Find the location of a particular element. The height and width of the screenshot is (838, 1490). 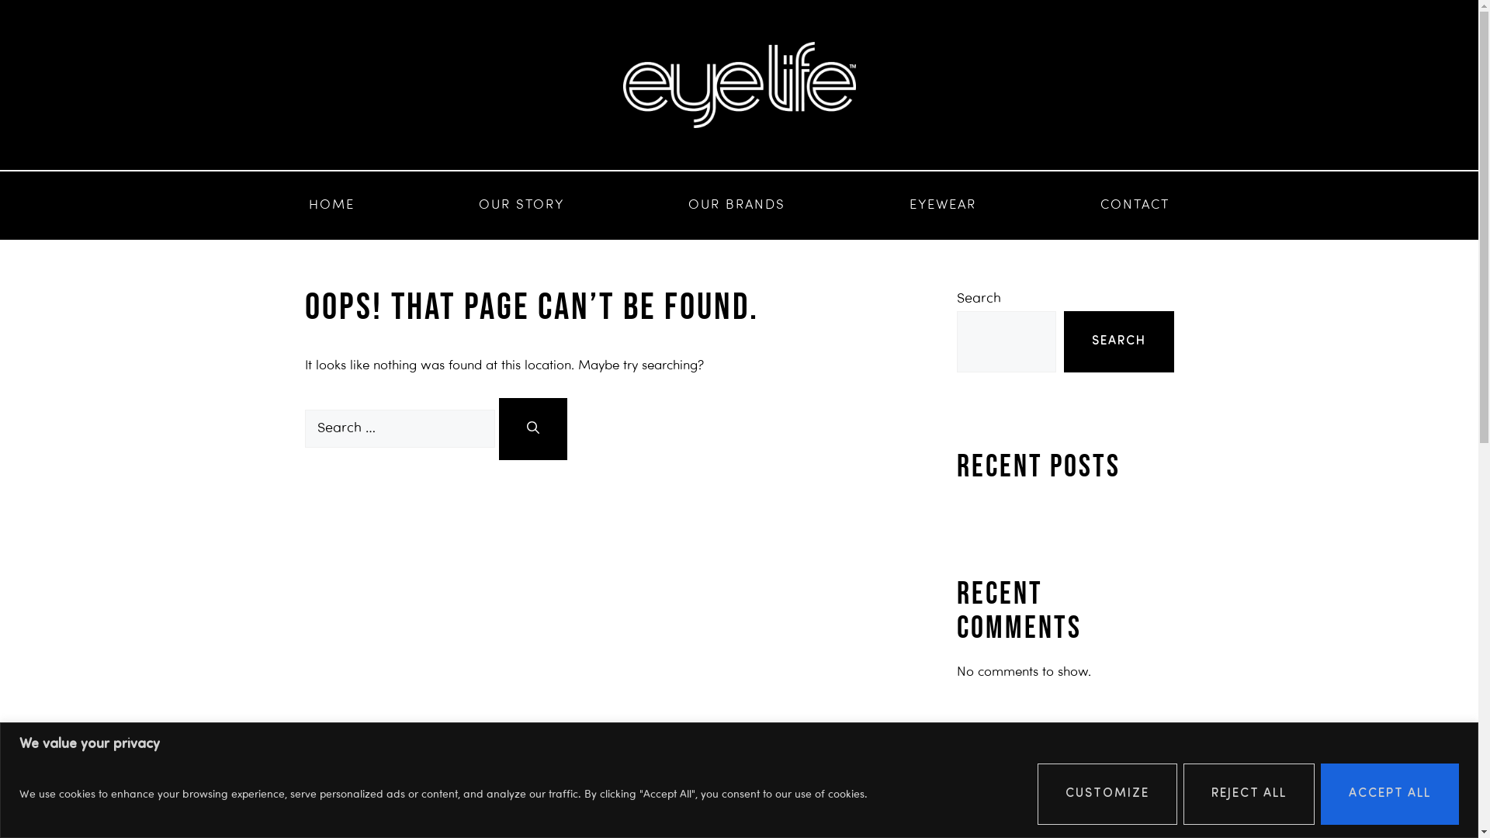

EYEWEAR is located at coordinates (943, 206).